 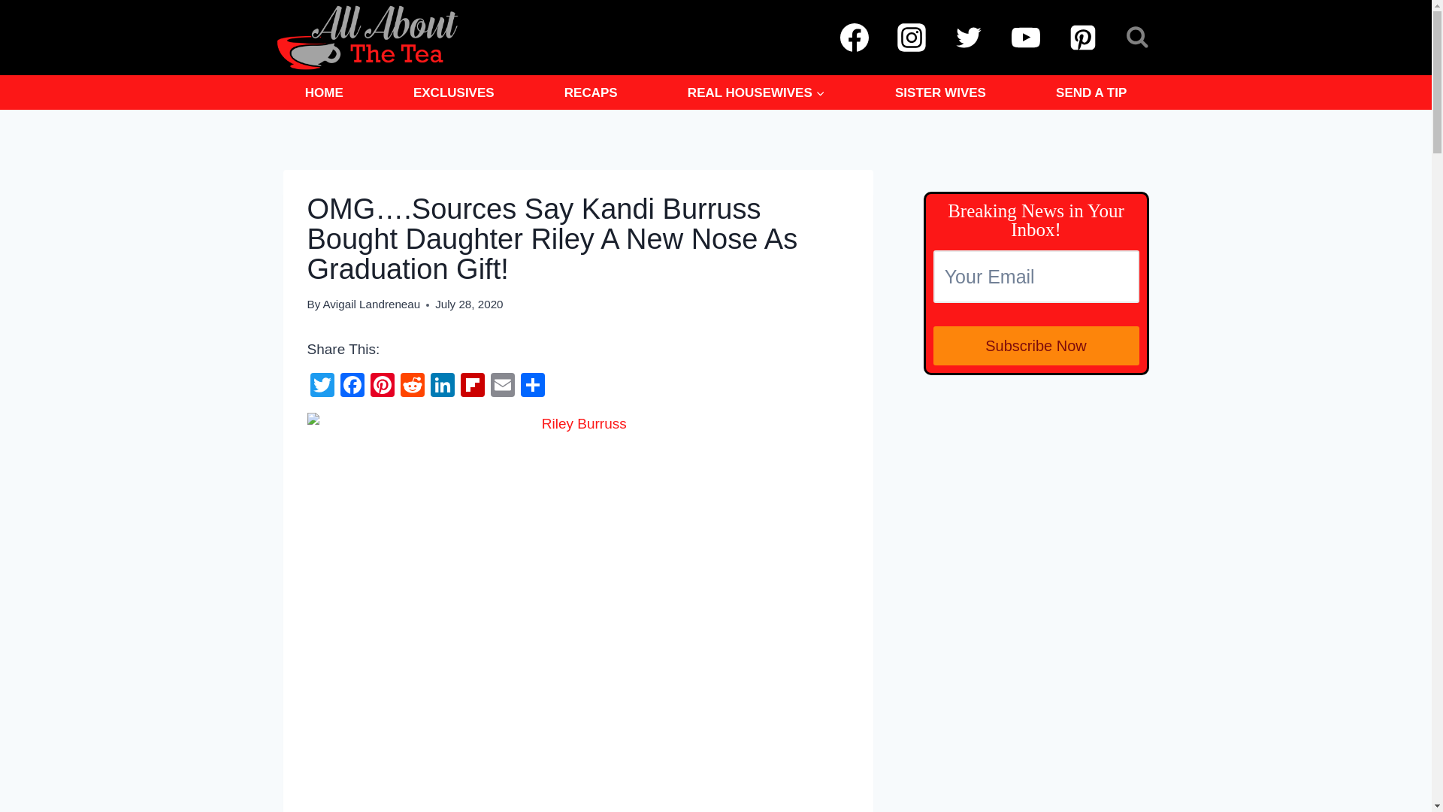 What do you see at coordinates (1091, 92) in the screenshot?
I see `SEND A TIP` at bounding box center [1091, 92].